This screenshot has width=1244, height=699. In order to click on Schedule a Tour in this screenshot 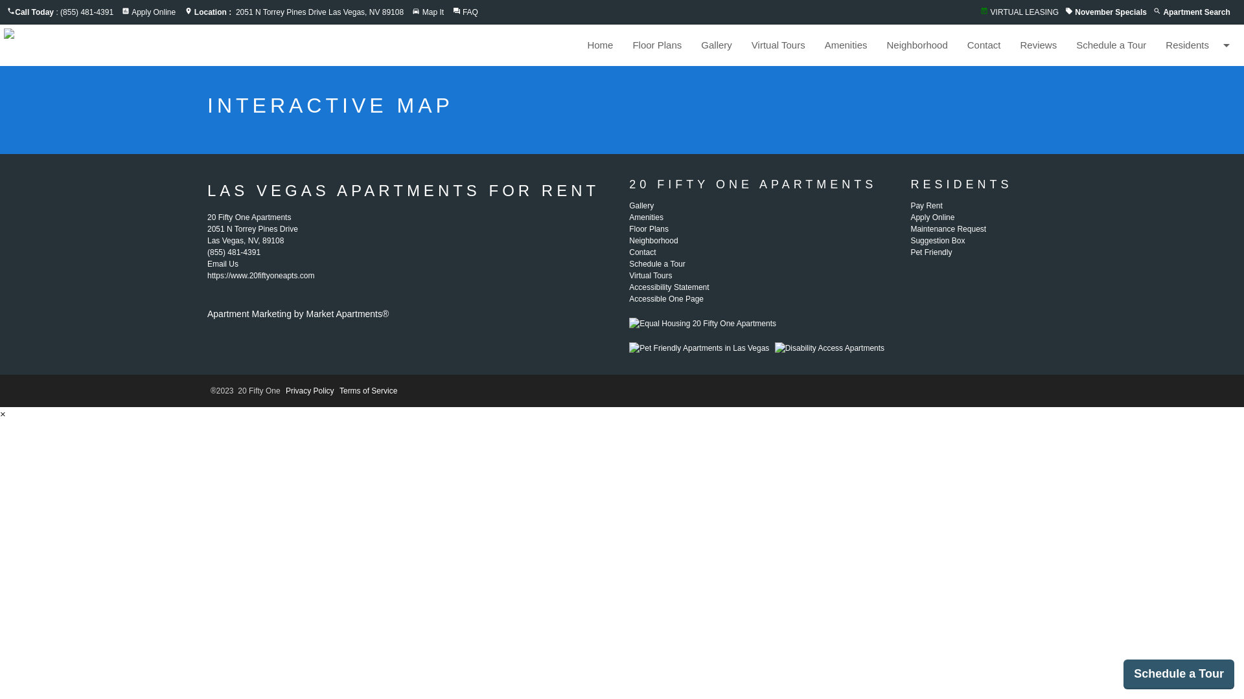, I will do `click(657, 264)`.